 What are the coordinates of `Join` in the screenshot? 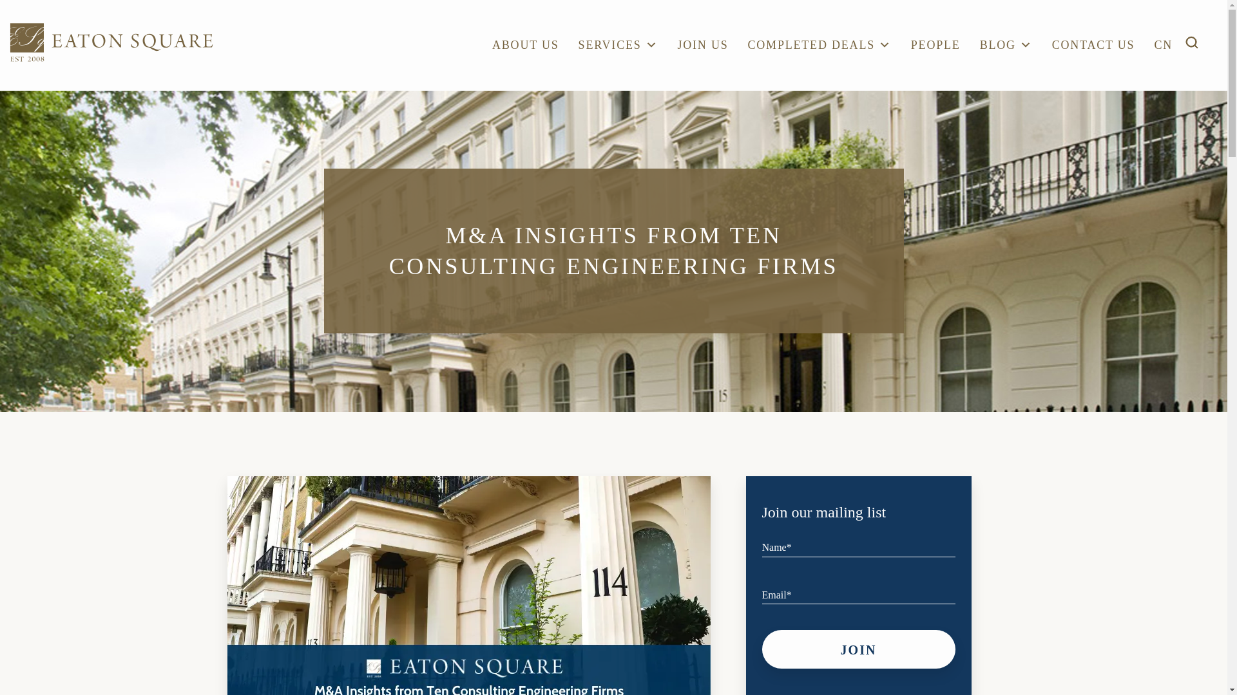 It's located at (858, 649).